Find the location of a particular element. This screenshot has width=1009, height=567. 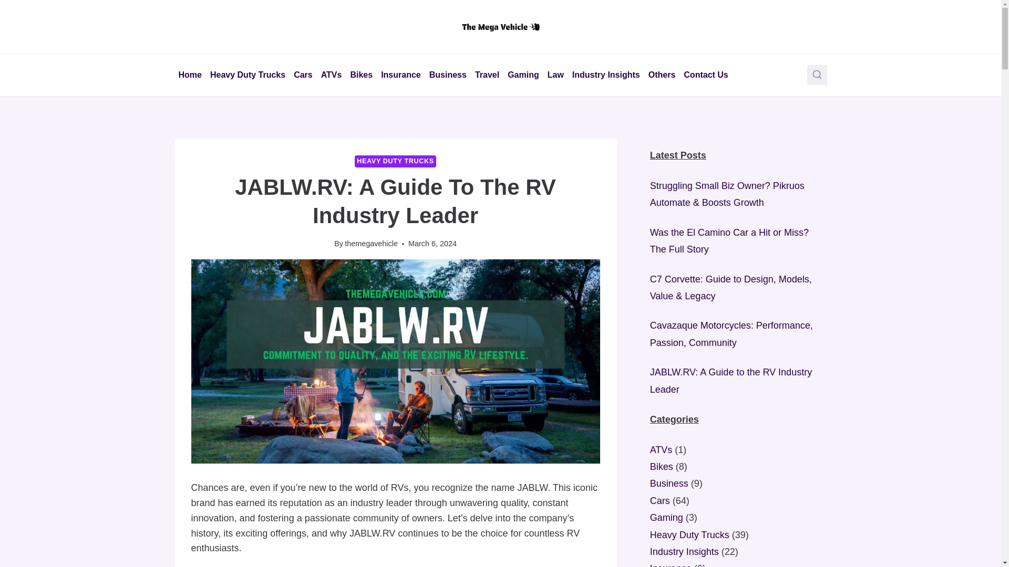

Gaming is located at coordinates (523, 76).